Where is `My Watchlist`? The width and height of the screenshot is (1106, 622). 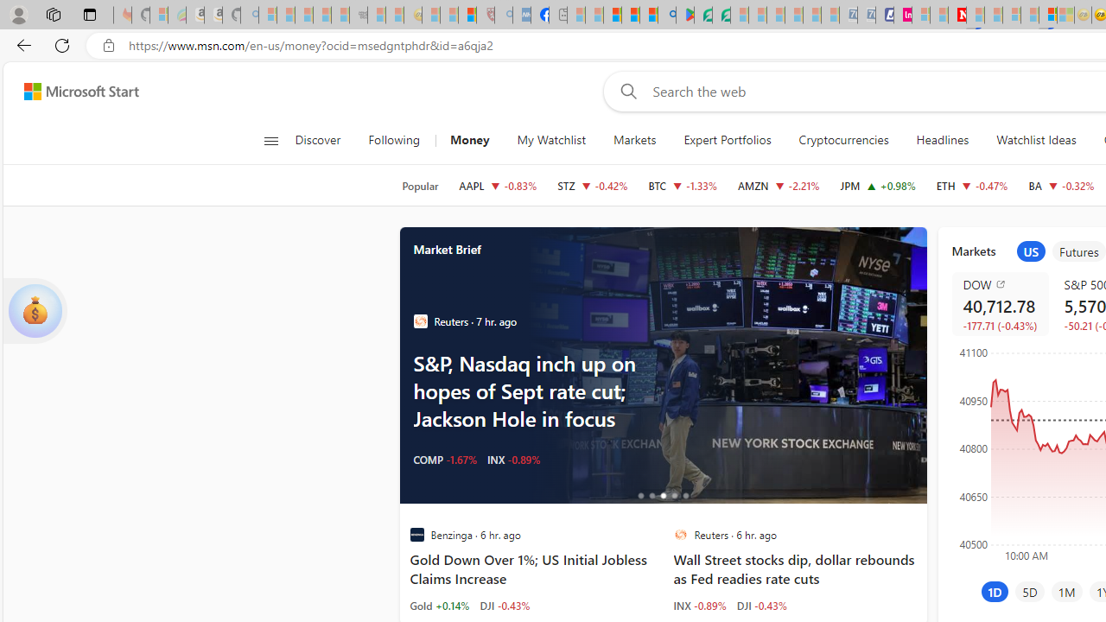 My Watchlist is located at coordinates (551, 140).